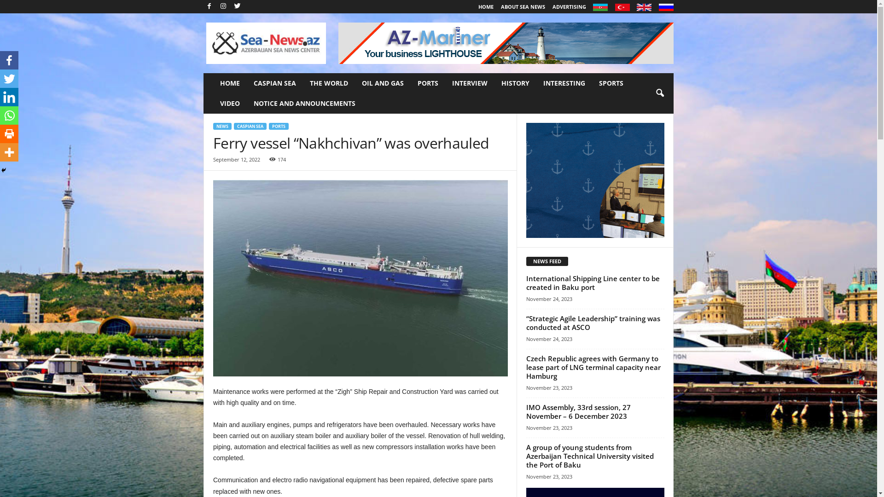 The height and width of the screenshot is (497, 884). What do you see at coordinates (266, 43) in the screenshot?
I see `SEA-NEWS` at bounding box center [266, 43].